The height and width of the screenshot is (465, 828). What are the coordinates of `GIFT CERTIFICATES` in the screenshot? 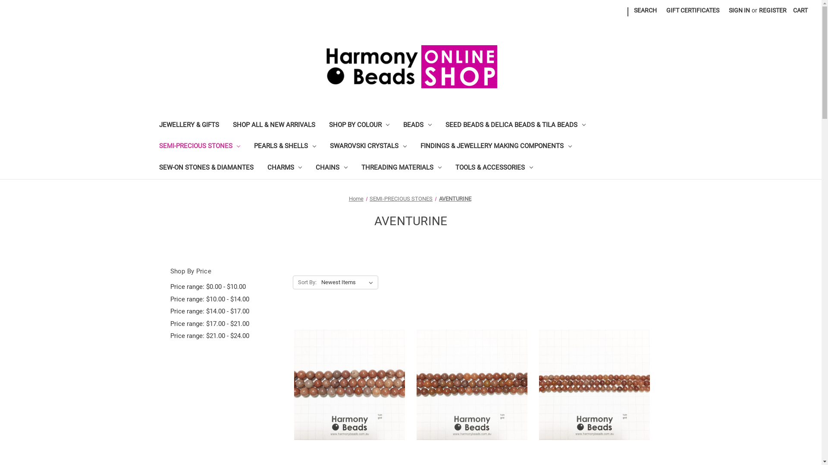 It's located at (693, 10).